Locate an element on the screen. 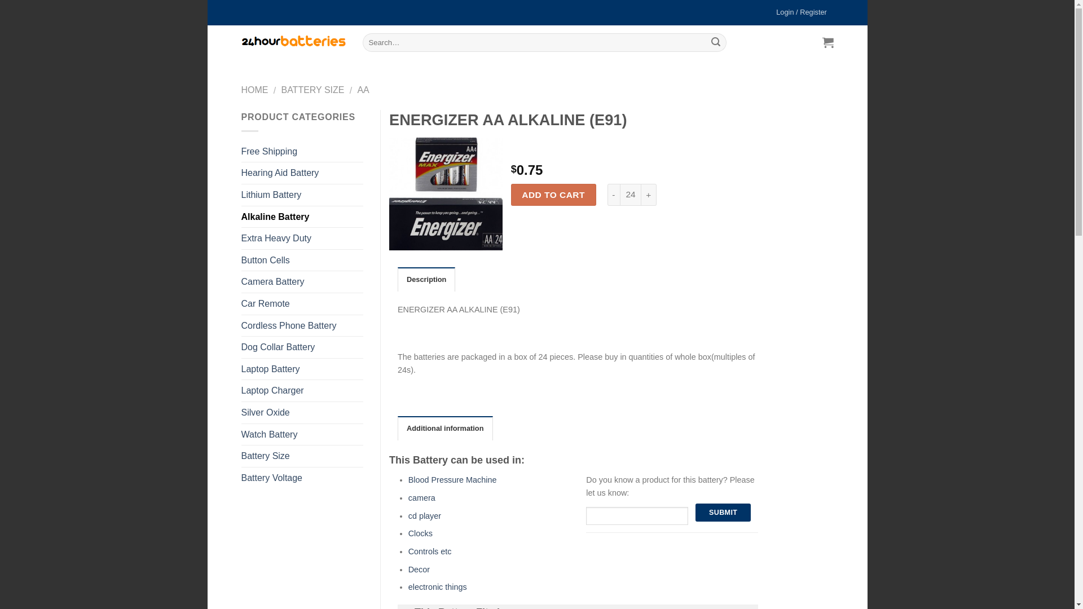 This screenshot has width=1083, height=609. Login / Register is located at coordinates (802, 12).